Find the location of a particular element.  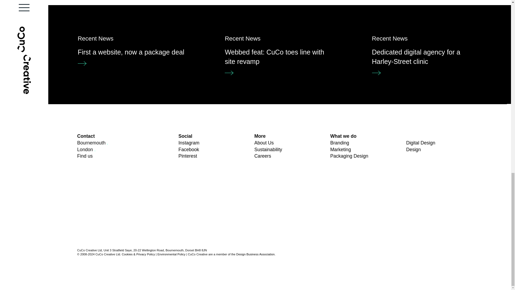

Member of Biaza is located at coordinates (211, 214).